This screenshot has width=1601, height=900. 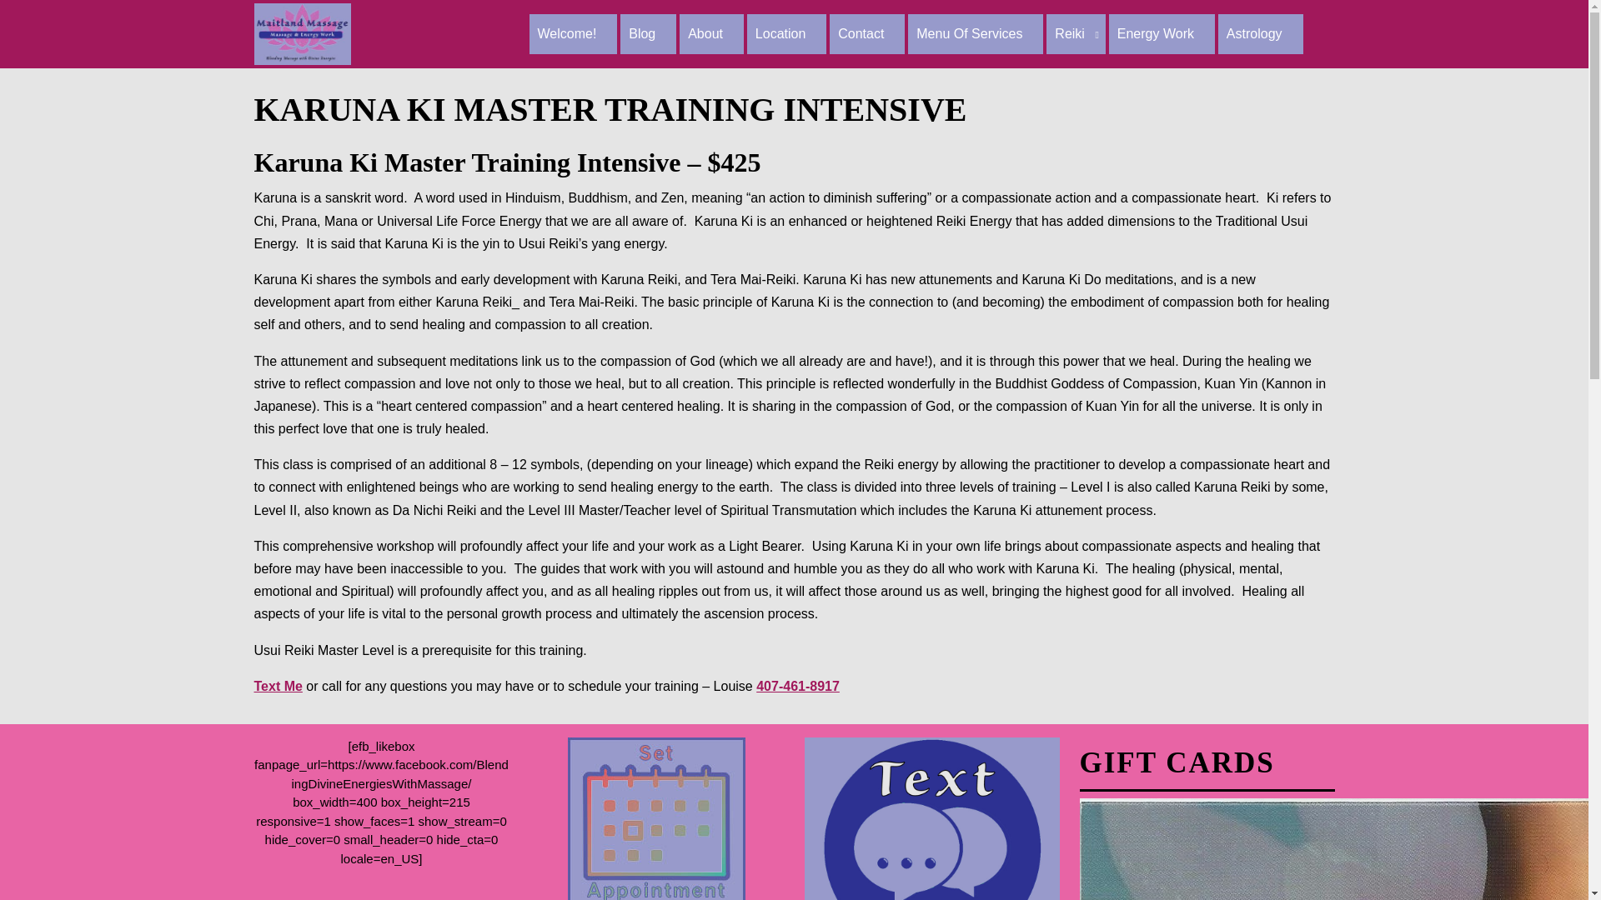 I want to click on Welcome!, so click(x=572, y=33).